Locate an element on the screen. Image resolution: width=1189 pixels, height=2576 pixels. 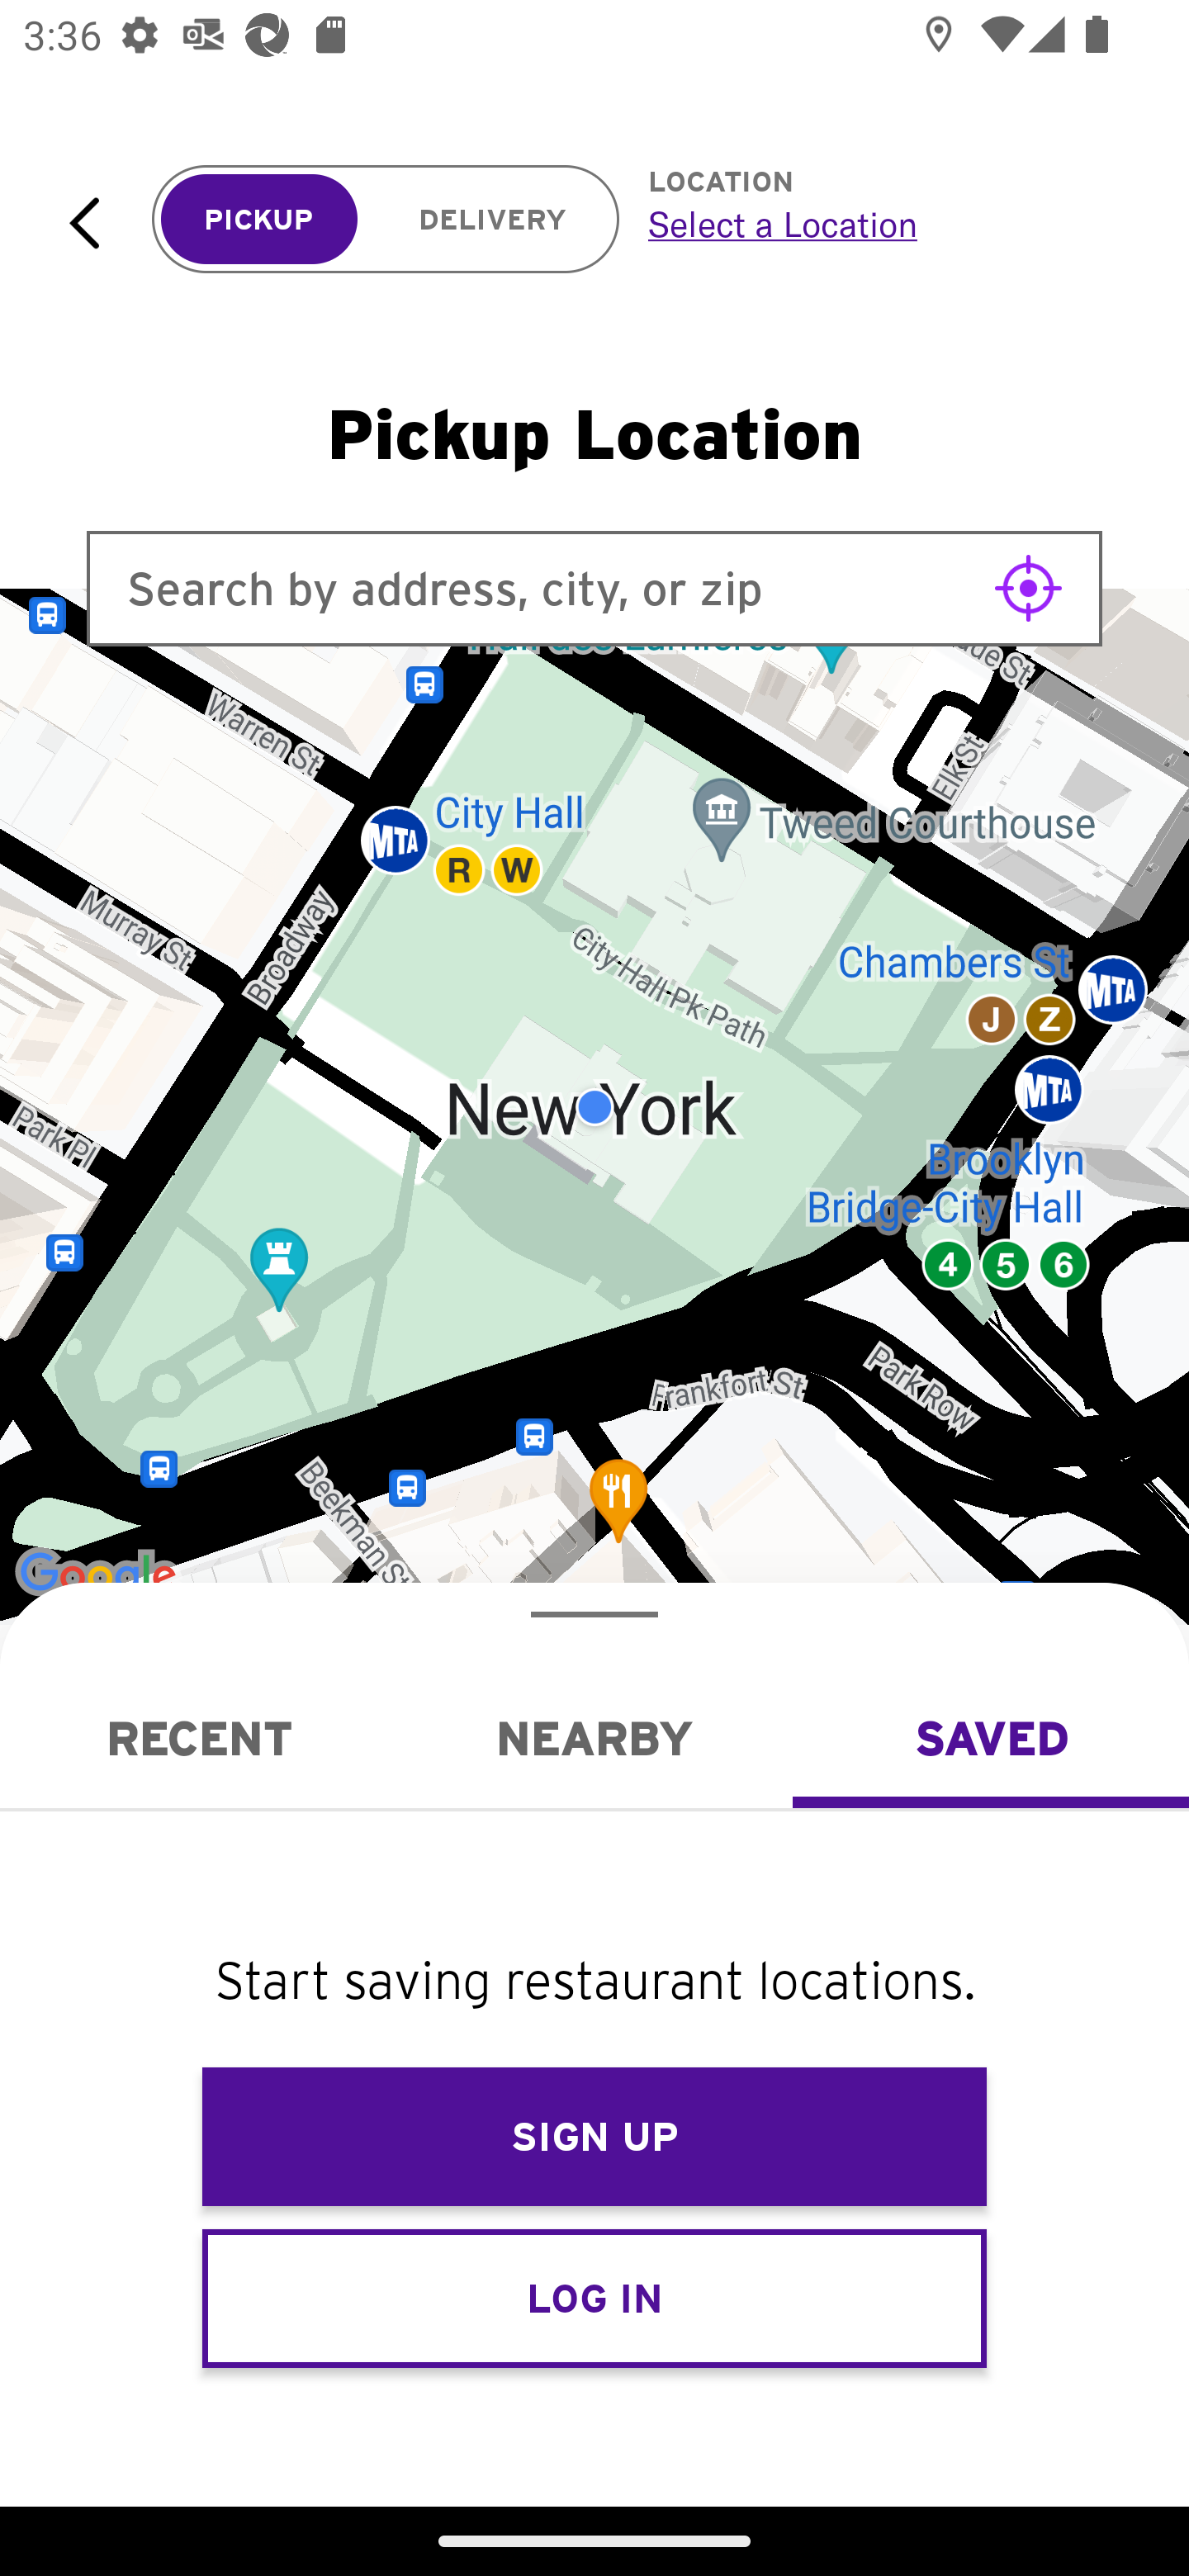
Nearby NEARBY is located at coordinates (594, 1739).